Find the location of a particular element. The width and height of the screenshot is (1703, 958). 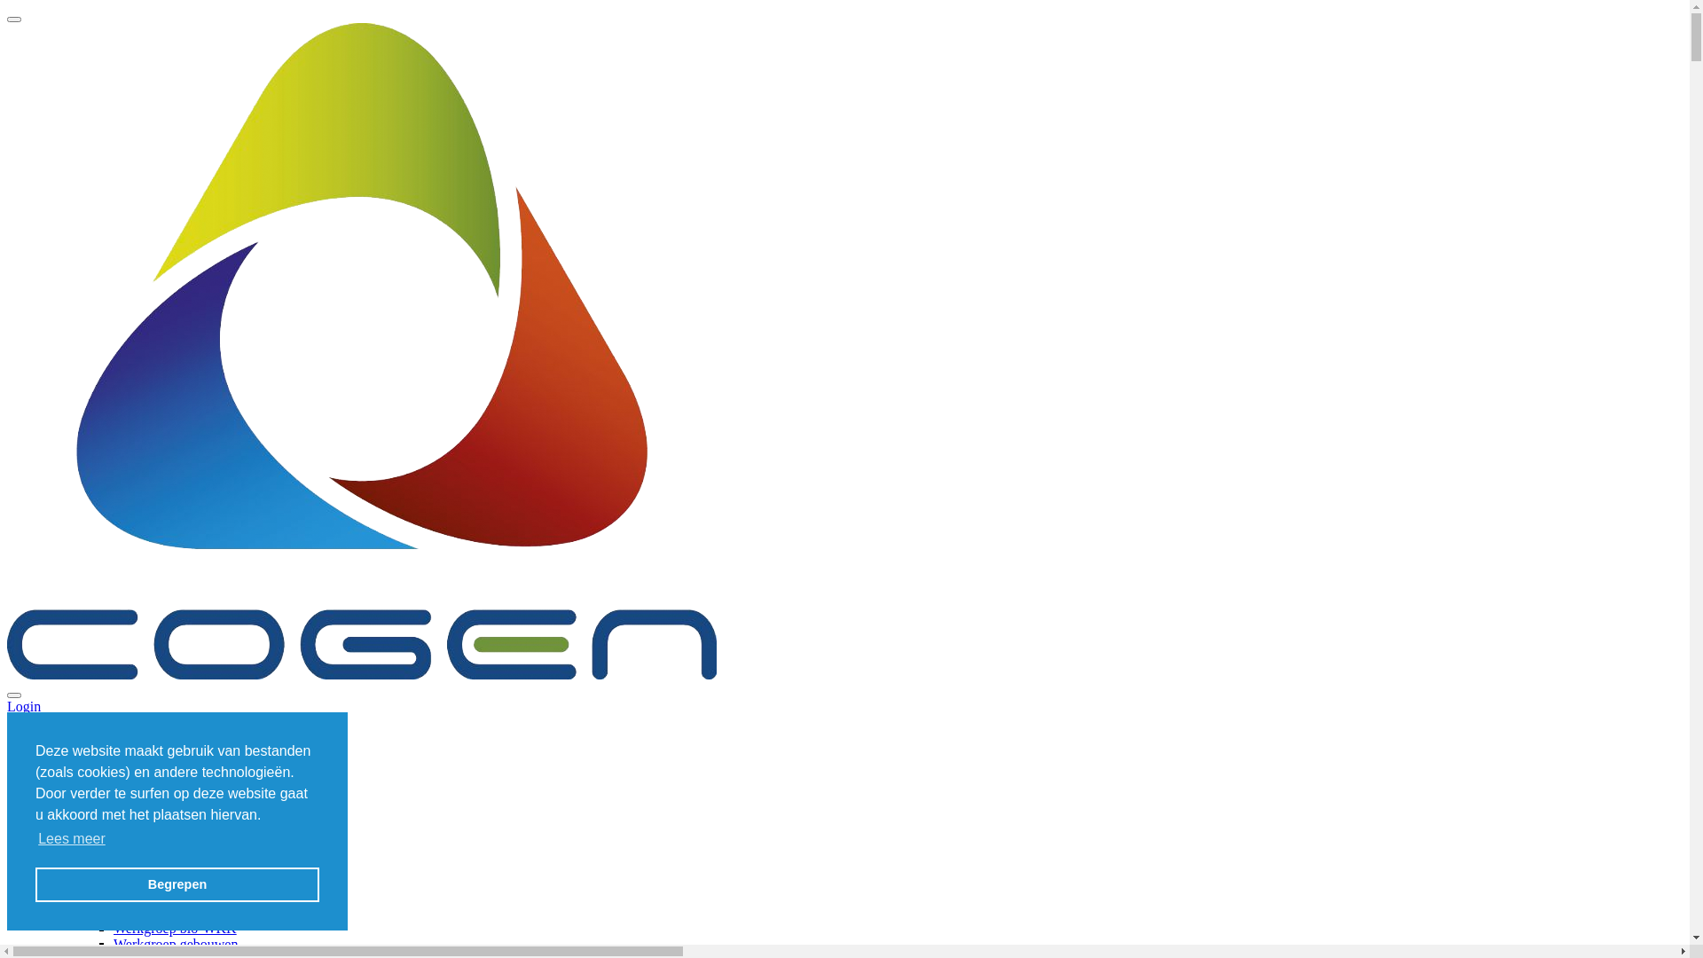

Lees meer is located at coordinates (72, 839).